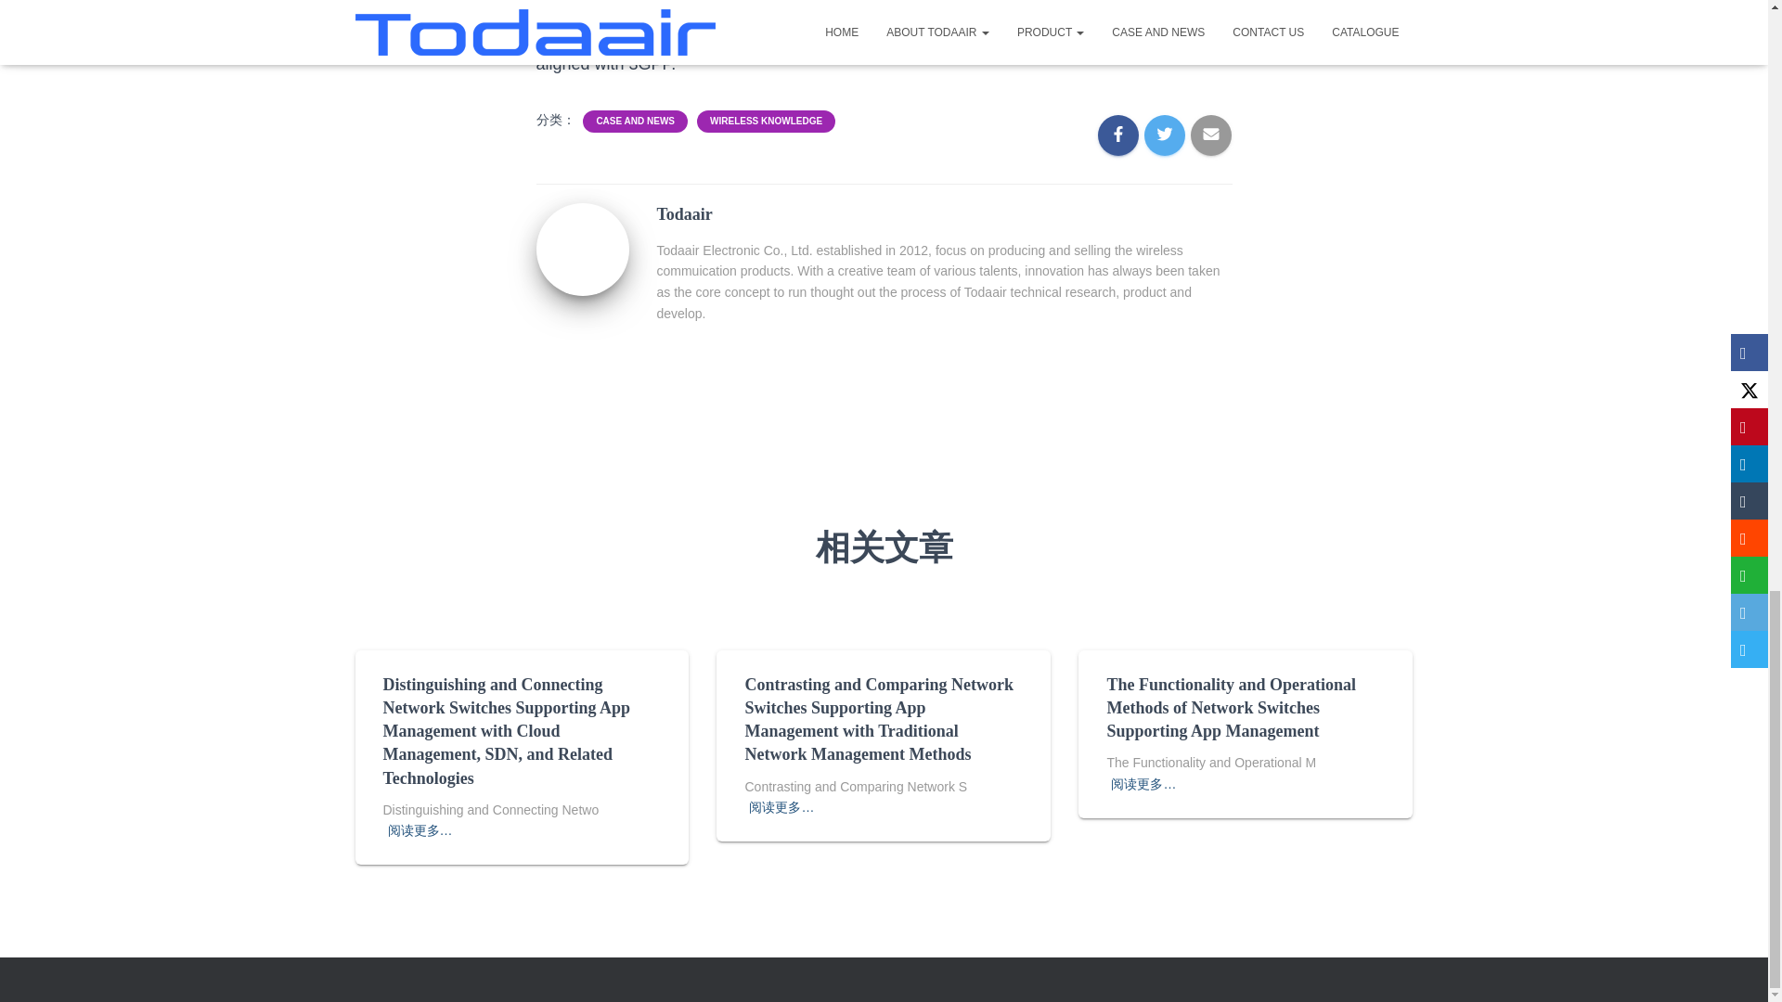 This screenshot has width=1782, height=1002. What do you see at coordinates (582, 248) in the screenshot?
I see `Todaair` at bounding box center [582, 248].